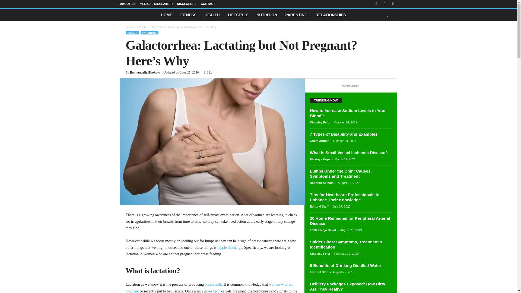 The width and height of the screenshot is (521, 293). Describe the element at coordinates (266, 15) in the screenshot. I see `NUTRITION` at that location.